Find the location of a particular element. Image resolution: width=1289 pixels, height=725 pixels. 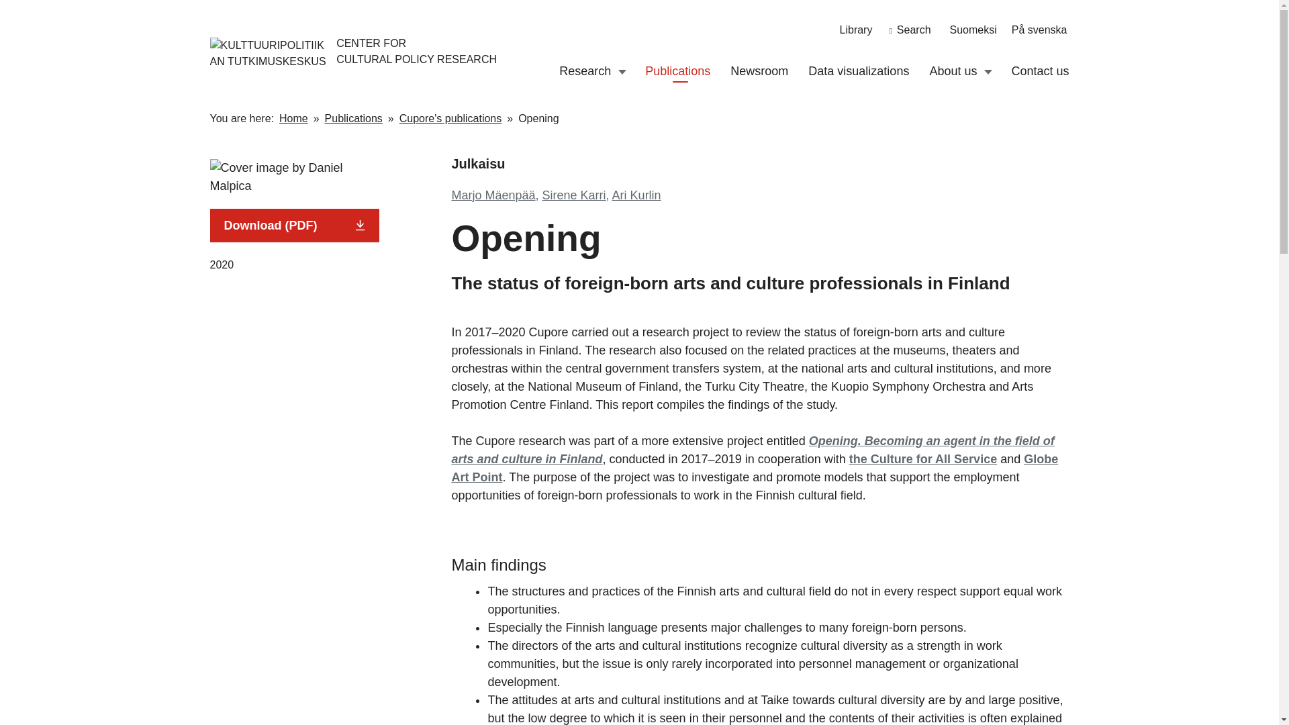

About us is located at coordinates (953, 71).